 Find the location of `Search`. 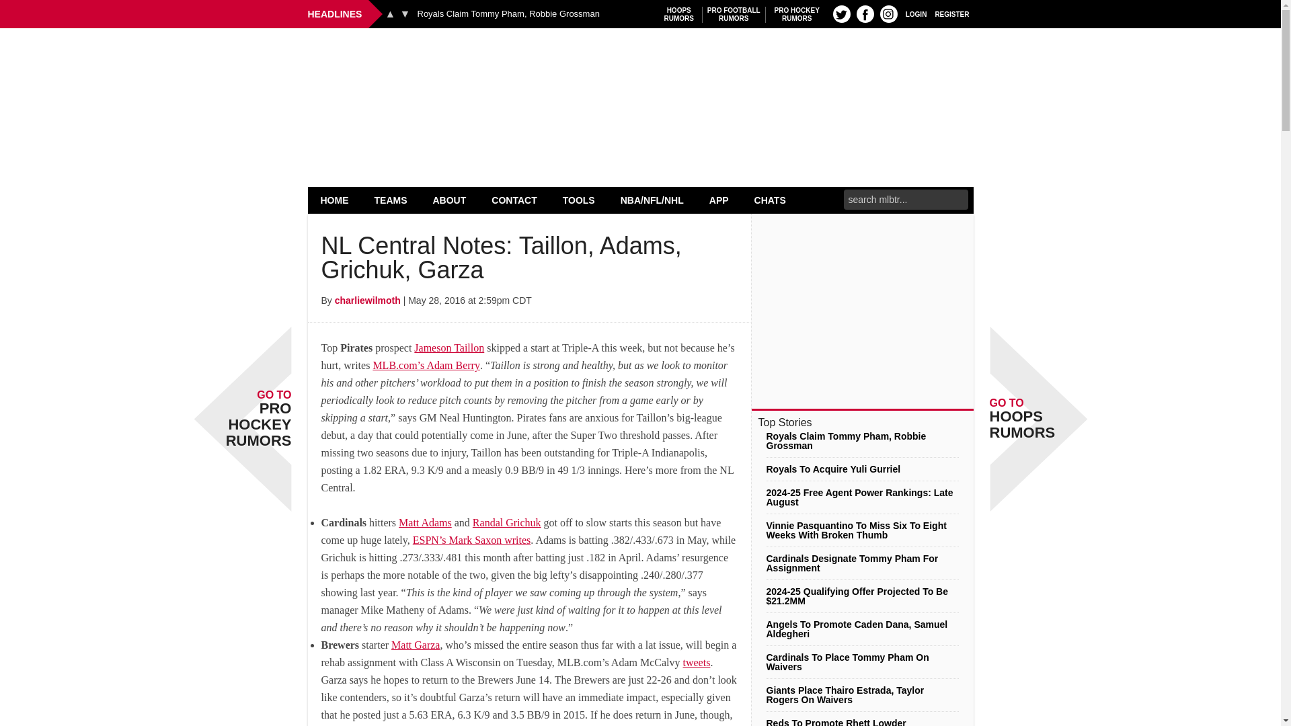

Search is located at coordinates (842, 13).